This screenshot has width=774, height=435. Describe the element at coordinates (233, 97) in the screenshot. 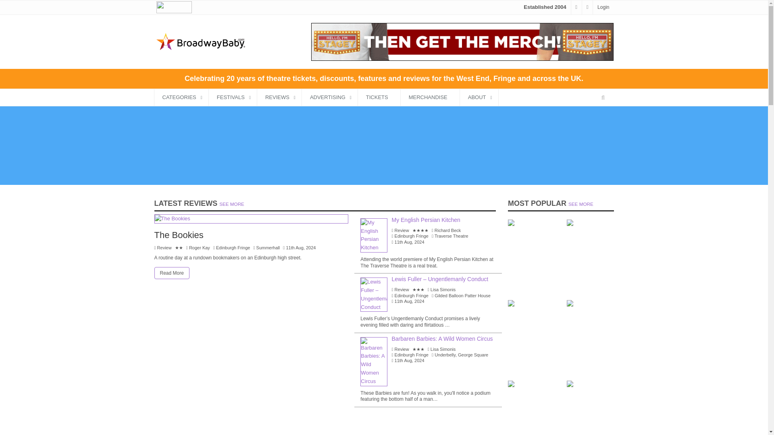

I see `FESTIVALS` at that location.